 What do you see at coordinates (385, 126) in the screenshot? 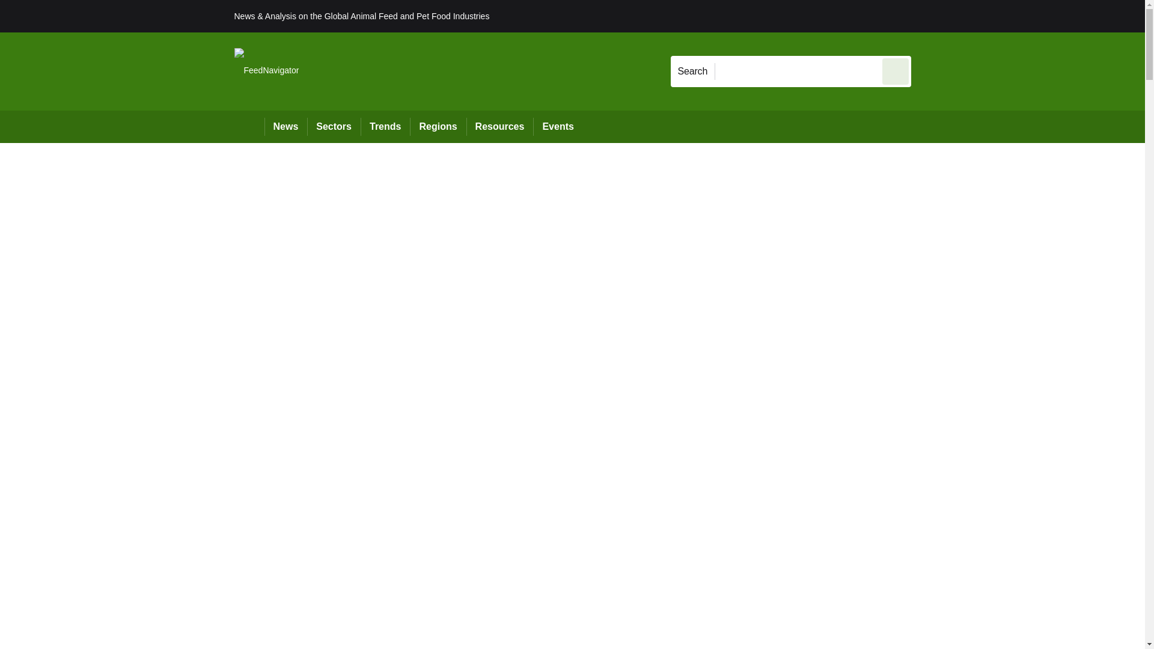
I see `Trends` at bounding box center [385, 126].